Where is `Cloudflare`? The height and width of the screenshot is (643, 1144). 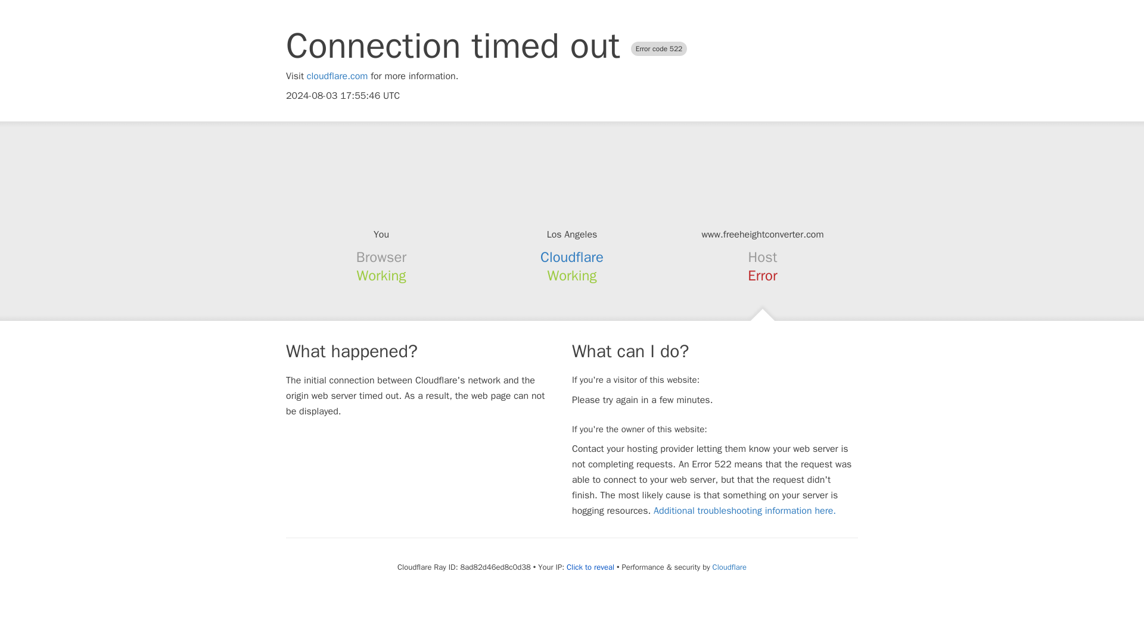 Cloudflare is located at coordinates (572, 257).